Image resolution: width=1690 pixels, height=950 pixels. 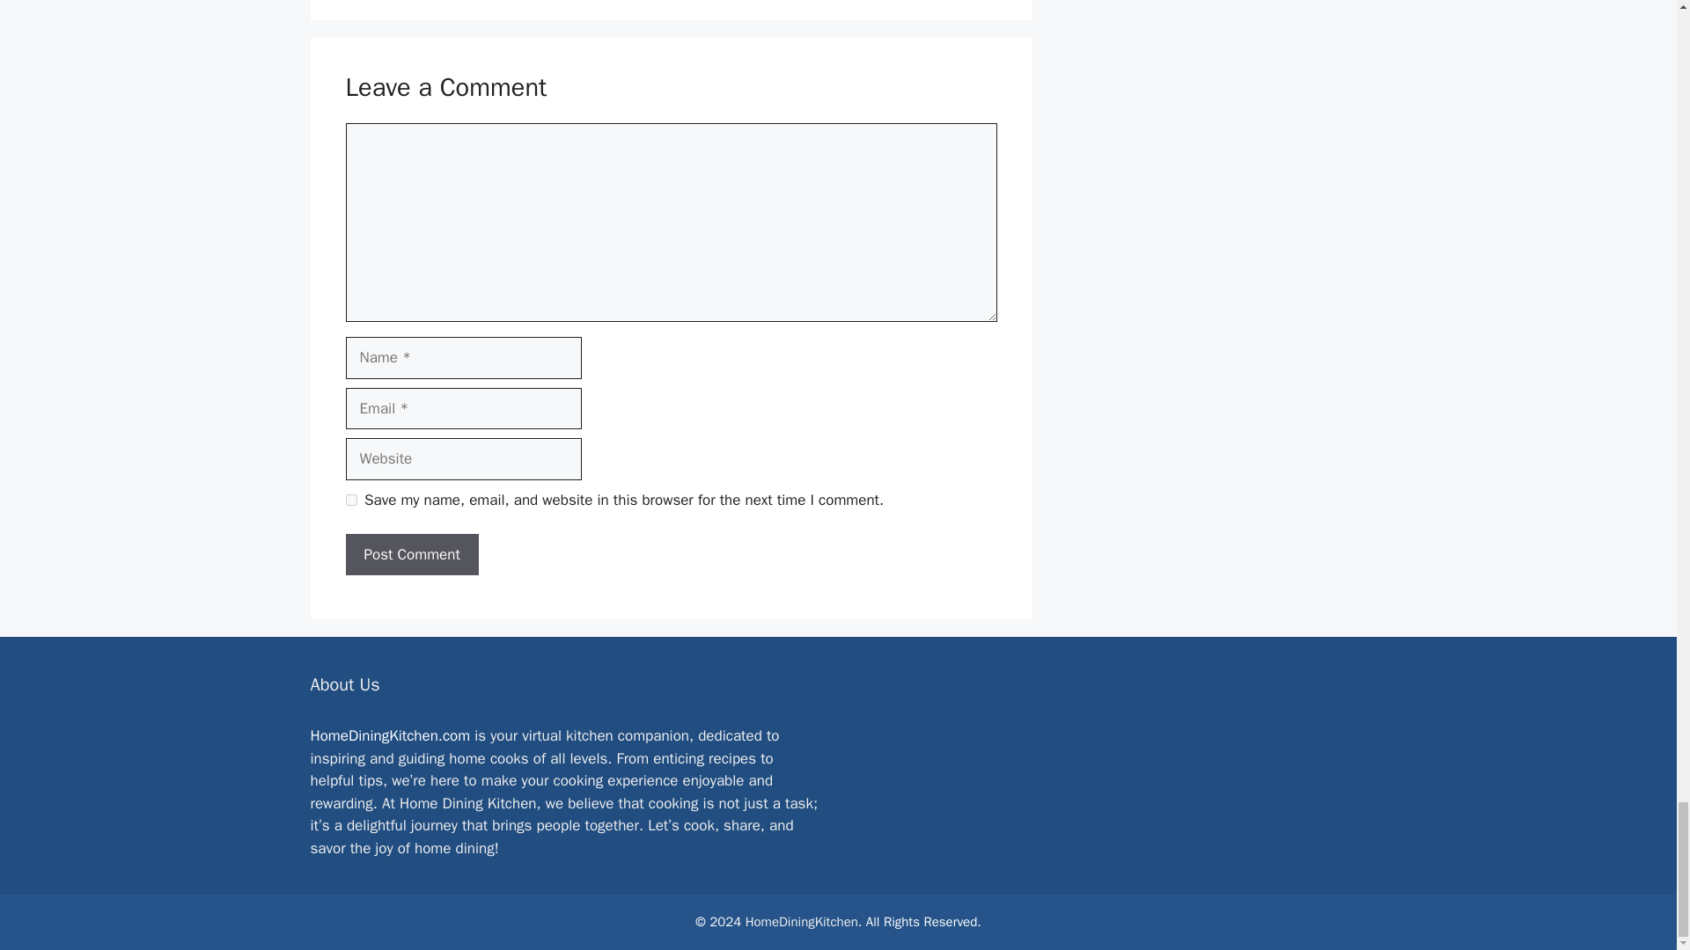 What do you see at coordinates (389, 735) in the screenshot?
I see `HomeDiningKitchen.com` at bounding box center [389, 735].